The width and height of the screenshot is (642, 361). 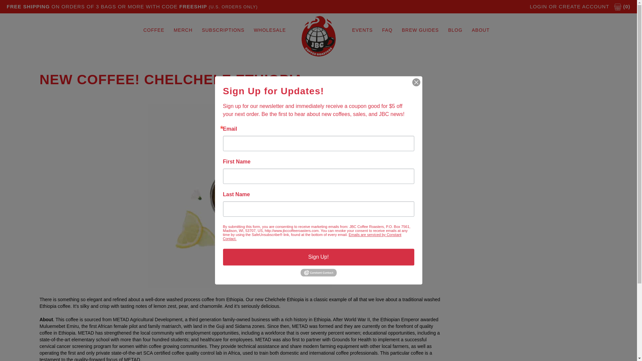 What do you see at coordinates (481, 30) in the screenshot?
I see `About` at bounding box center [481, 30].